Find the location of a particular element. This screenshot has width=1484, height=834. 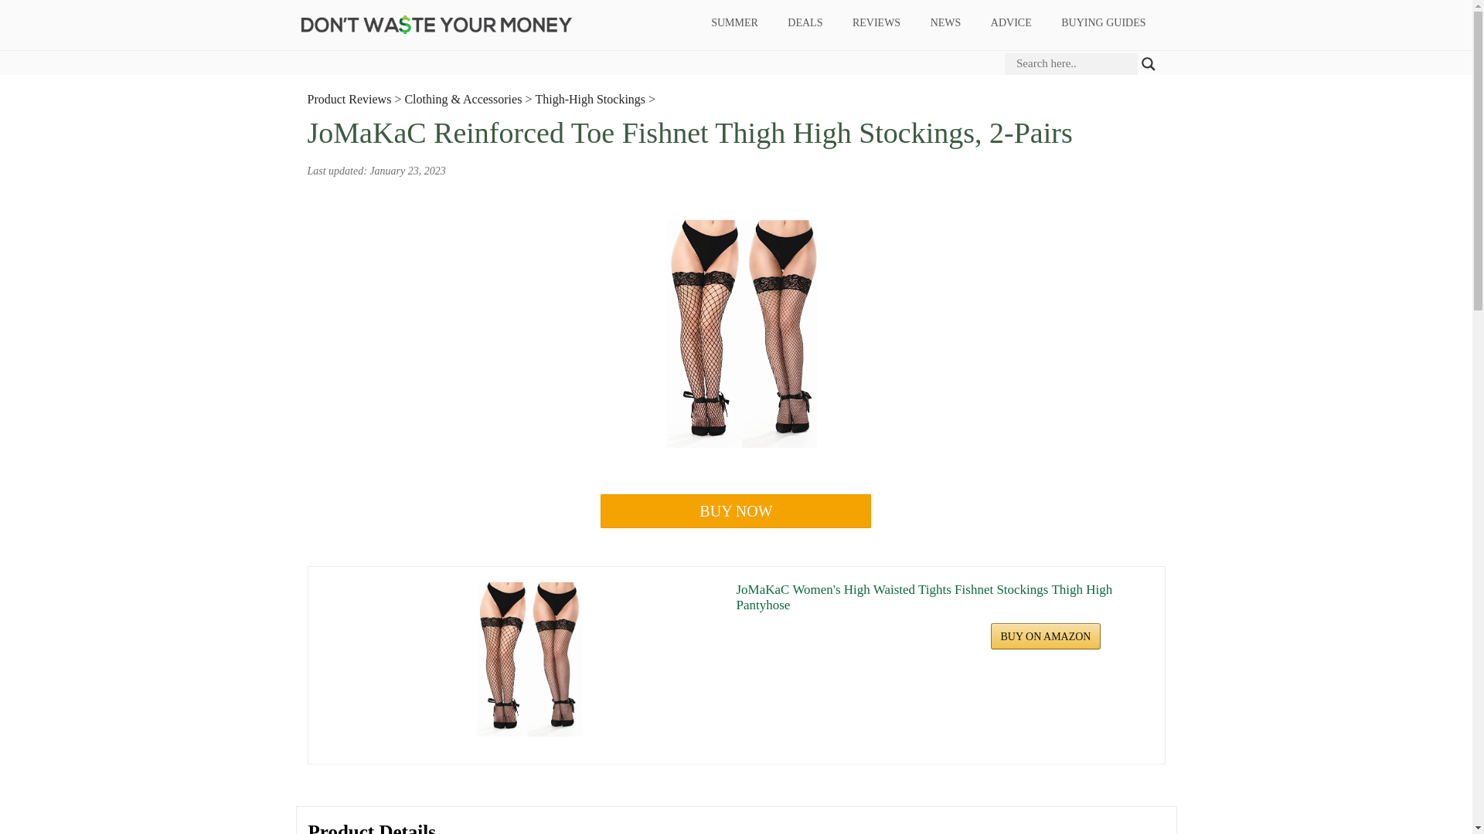

Product Reviews is located at coordinates (349, 99).